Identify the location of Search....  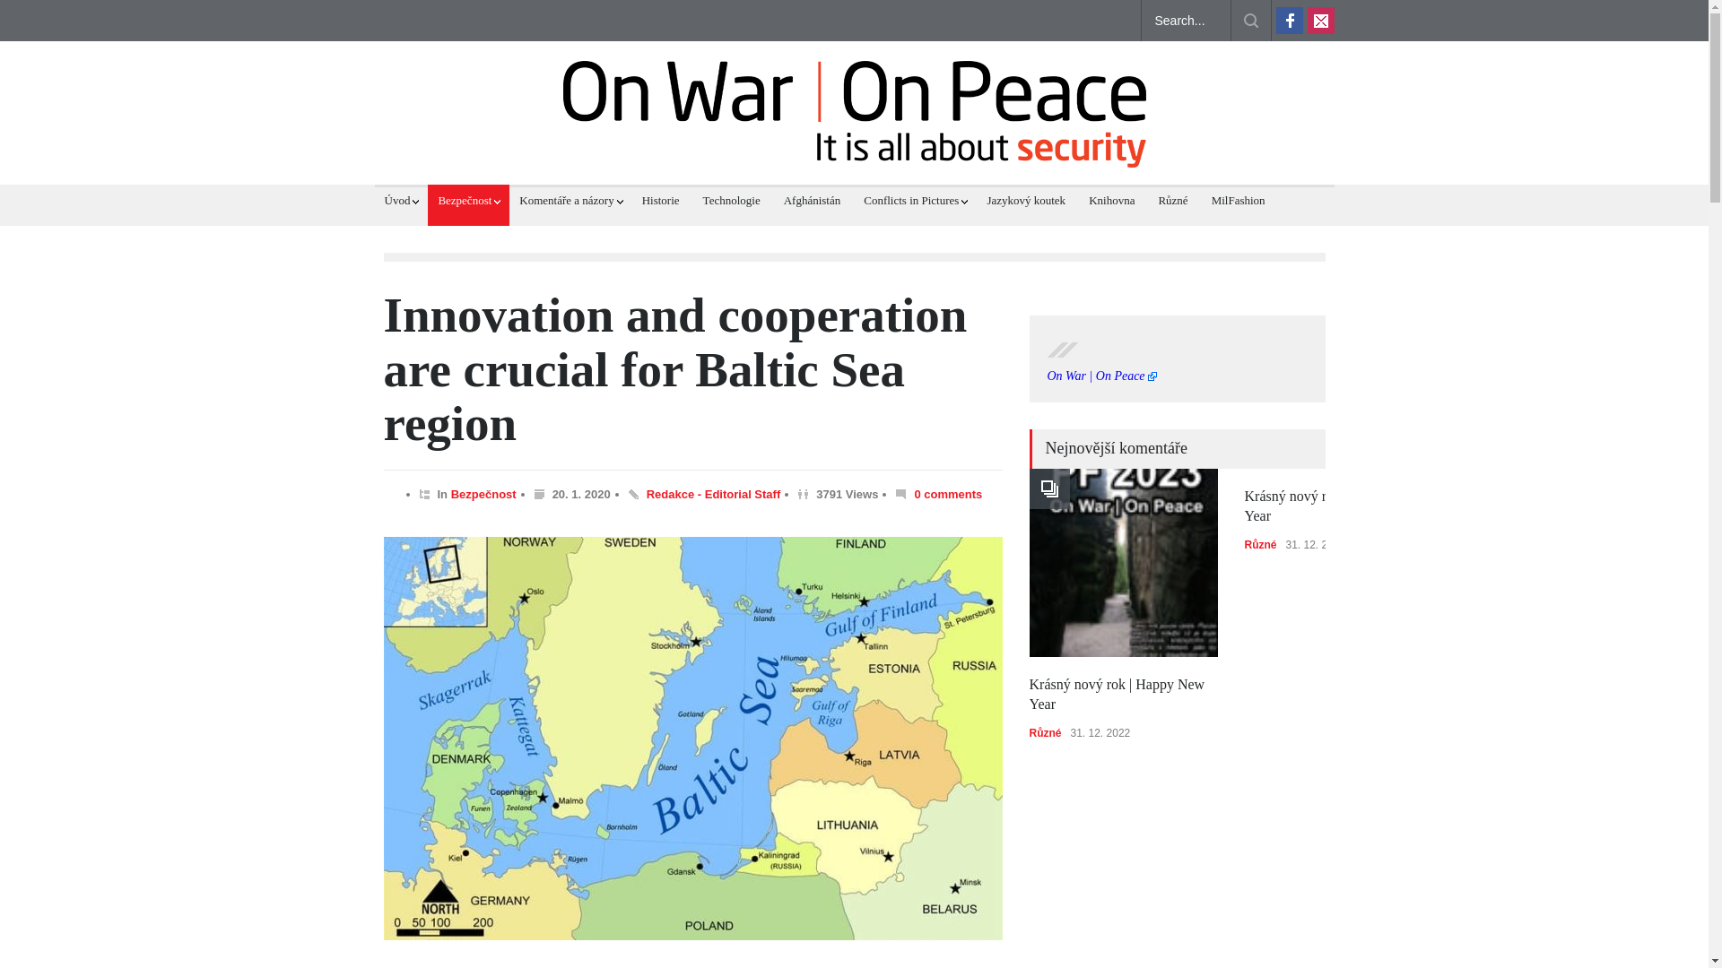
(1186, 21).